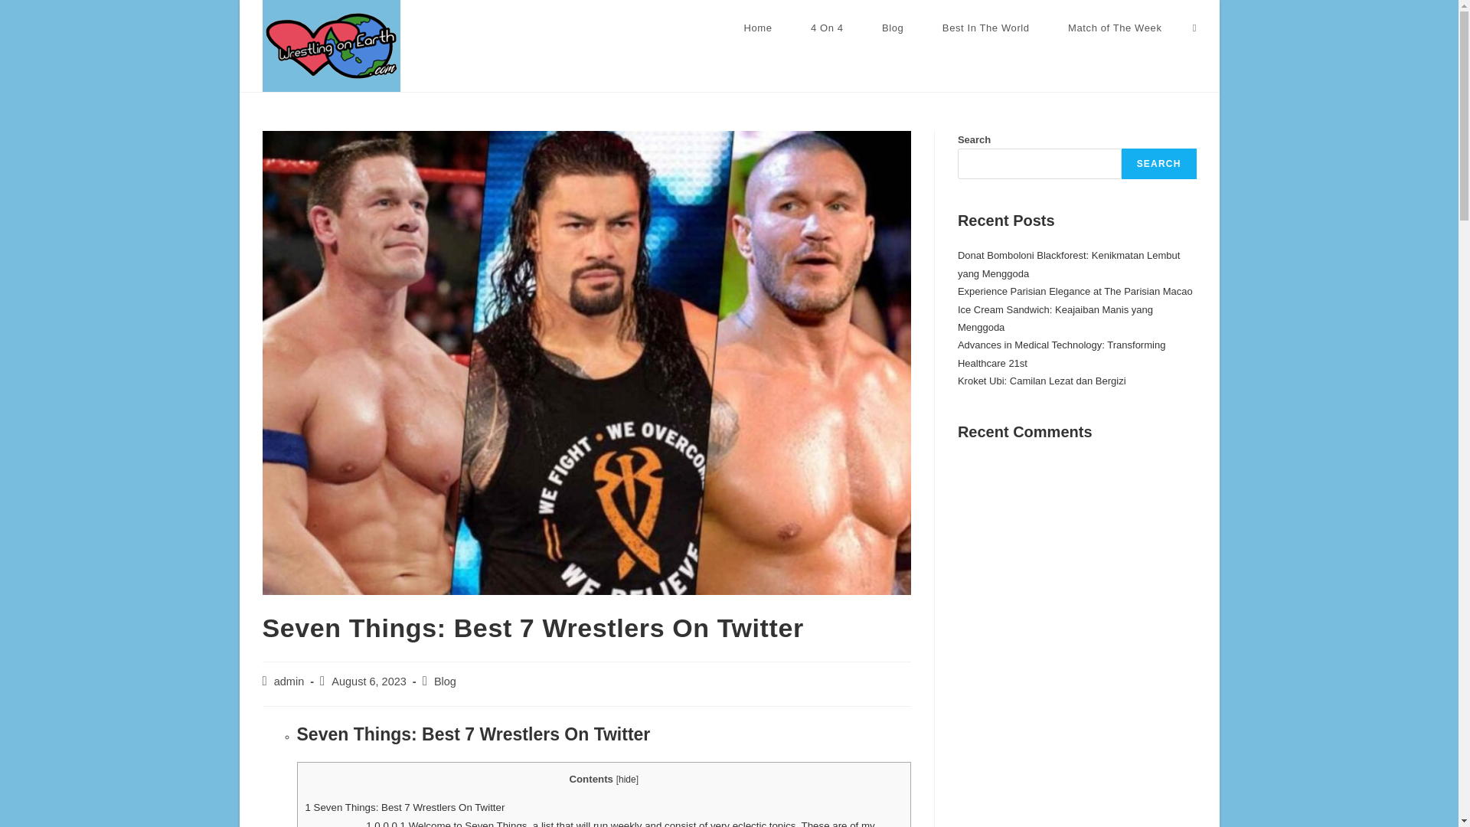 The height and width of the screenshot is (827, 1470). Describe the element at coordinates (628, 779) in the screenshot. I see `hide` at that location.